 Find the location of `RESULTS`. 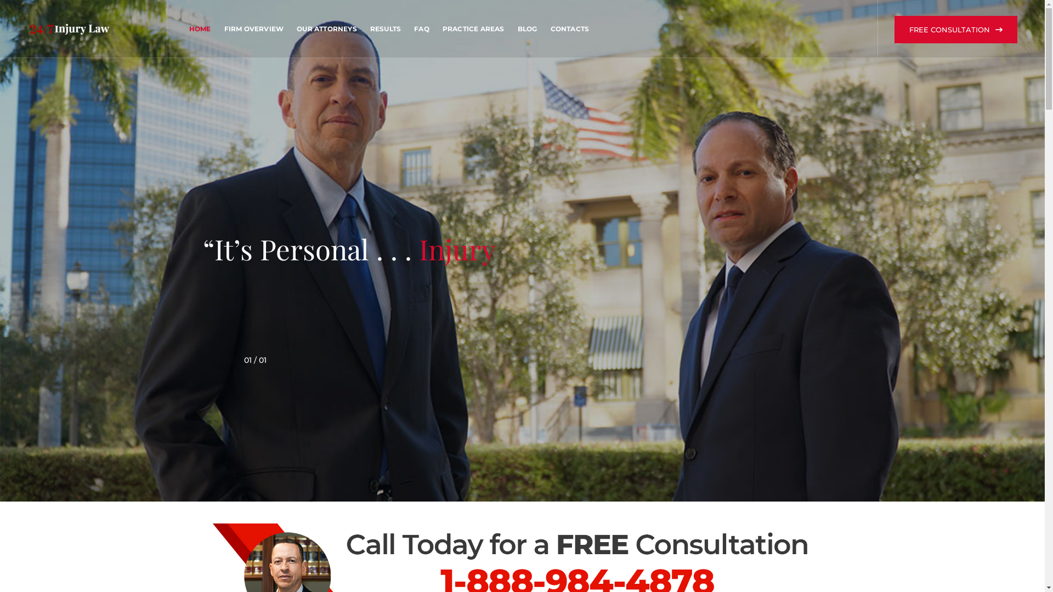

RESULTS is located at coordinates (386, 29).